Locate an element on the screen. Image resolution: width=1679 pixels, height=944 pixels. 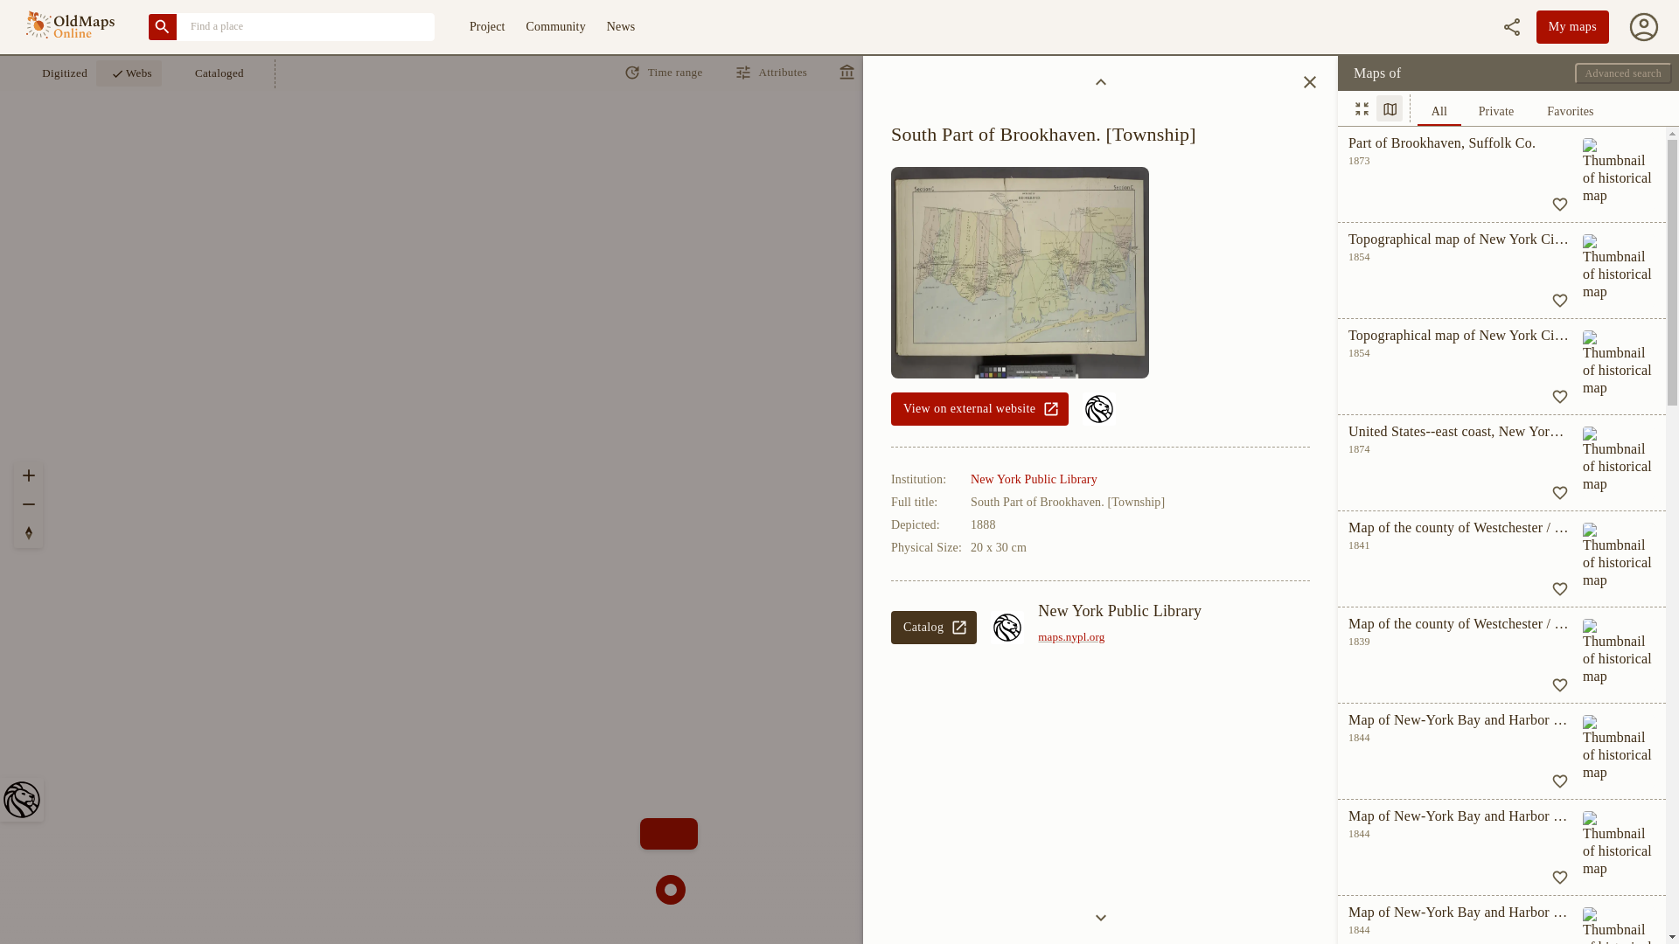
maps.nypl.org is located at coordinates (620, 27).